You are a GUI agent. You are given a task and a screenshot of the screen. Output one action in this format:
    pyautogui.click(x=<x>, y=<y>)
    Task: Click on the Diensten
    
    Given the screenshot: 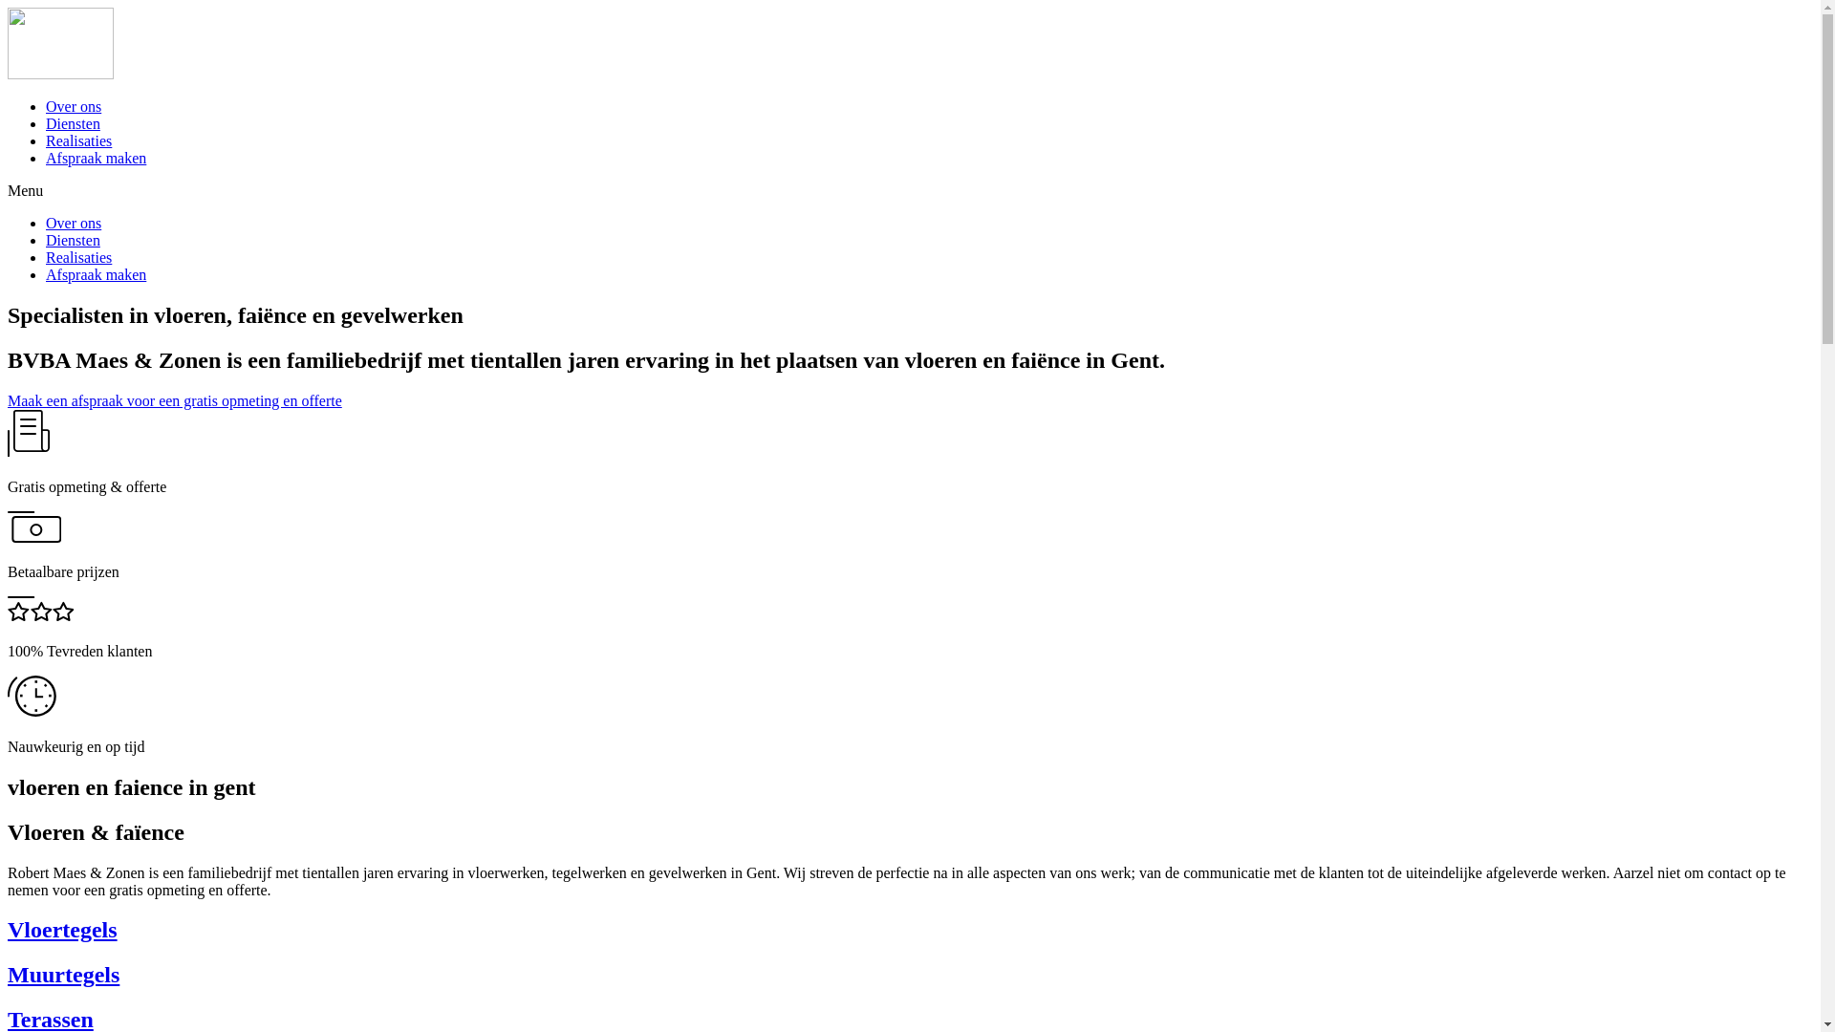 What is the action you would take?
    pyautogui.click(x=73, y=241)
    